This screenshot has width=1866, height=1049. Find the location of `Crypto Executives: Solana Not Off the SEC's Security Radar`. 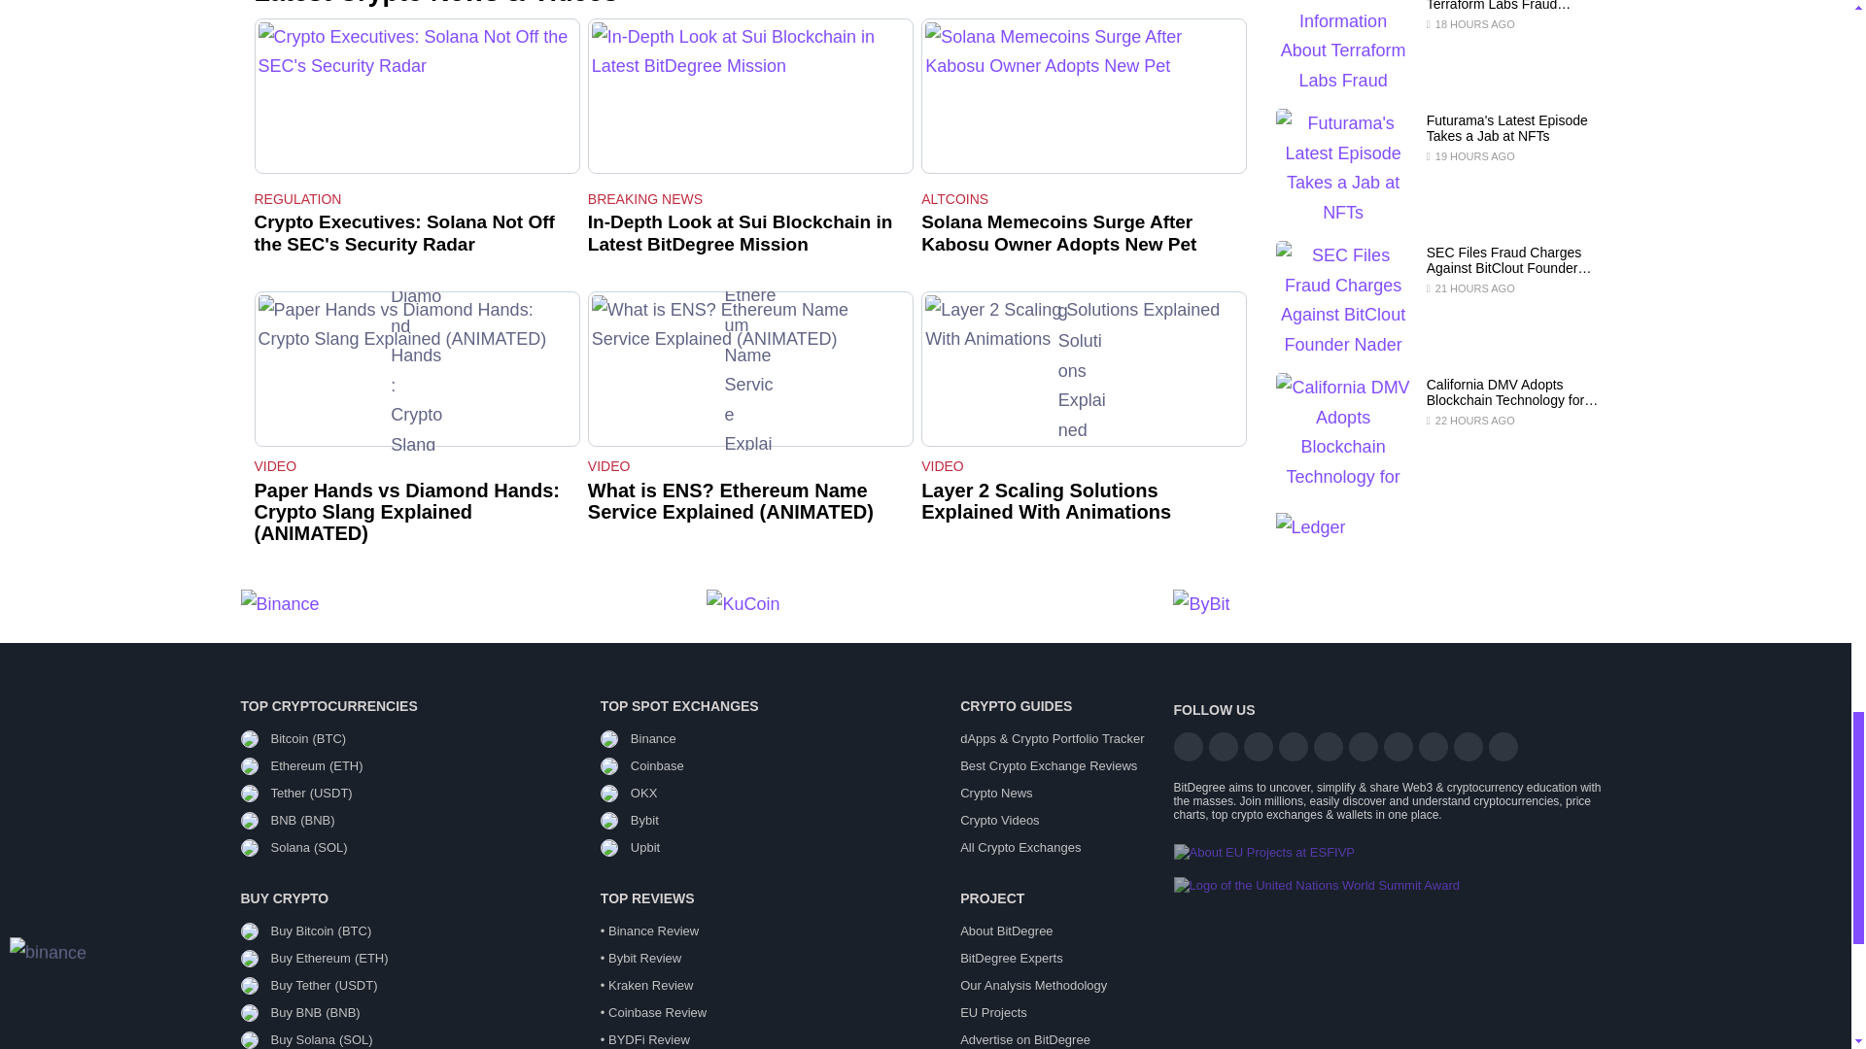

Crypto Executives: Solana Not Off the SEC's Security Radar is located at coordinates (417, 96).